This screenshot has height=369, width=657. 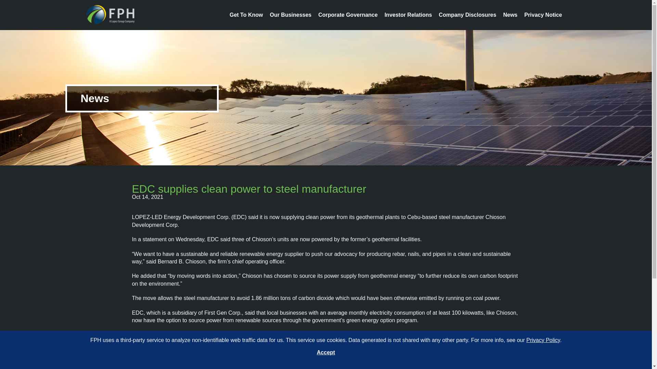 What do you see at coordinates (467, 14) in the screenshot?
I see `Company Disclosures` at bounding box center [467, 14].